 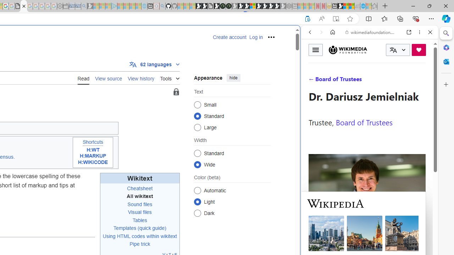 What do you see at coordinates (197, 105) in the screenshot?
I see `Small` at bounding box center [197, 105].